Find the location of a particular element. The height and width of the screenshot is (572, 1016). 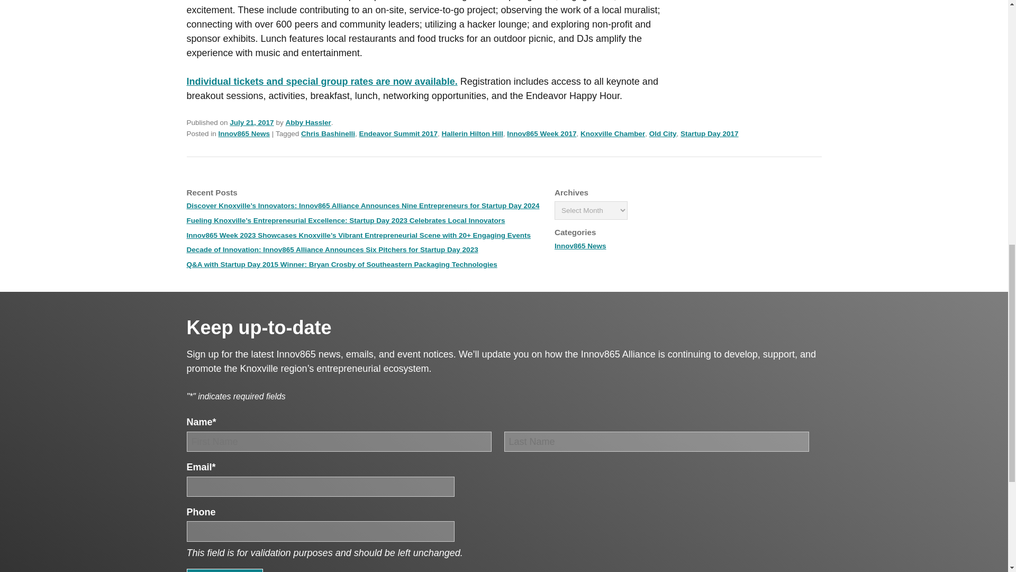

Posts by Abby Hassler is located at coordinates (308, 122).